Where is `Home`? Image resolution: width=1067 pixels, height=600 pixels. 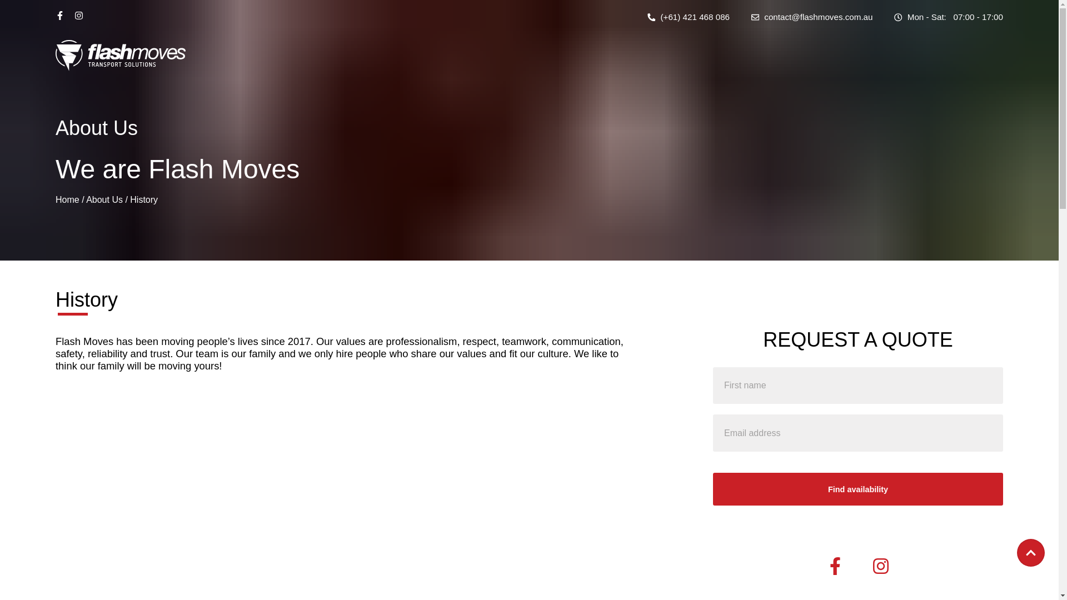 Home is located at coordinates (68, 200).